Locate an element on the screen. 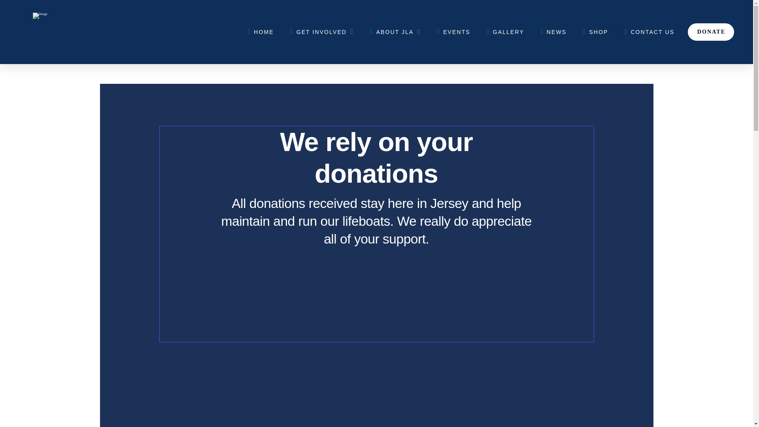  DONATE is located at coordinates (711, 32).